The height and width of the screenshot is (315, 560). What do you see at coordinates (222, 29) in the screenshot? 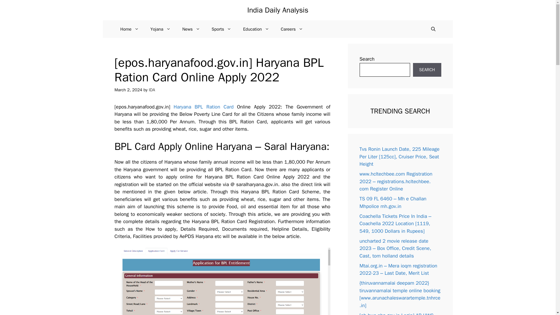
I see `Sports` at bounding box center [222, 29].